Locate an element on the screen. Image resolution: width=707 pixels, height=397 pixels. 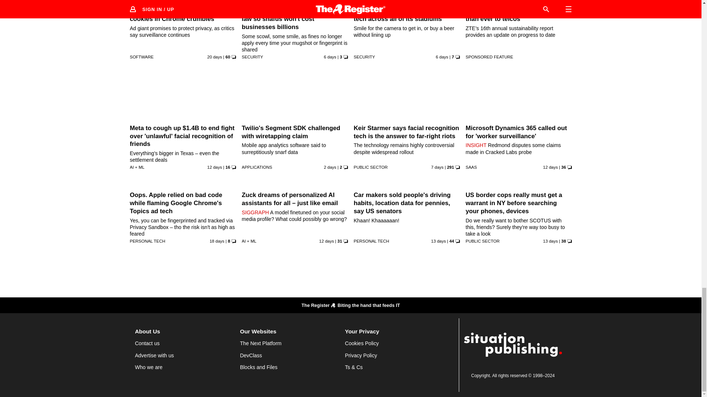
30 Jul 2024 19:22 is located at coordinates (214, 167).